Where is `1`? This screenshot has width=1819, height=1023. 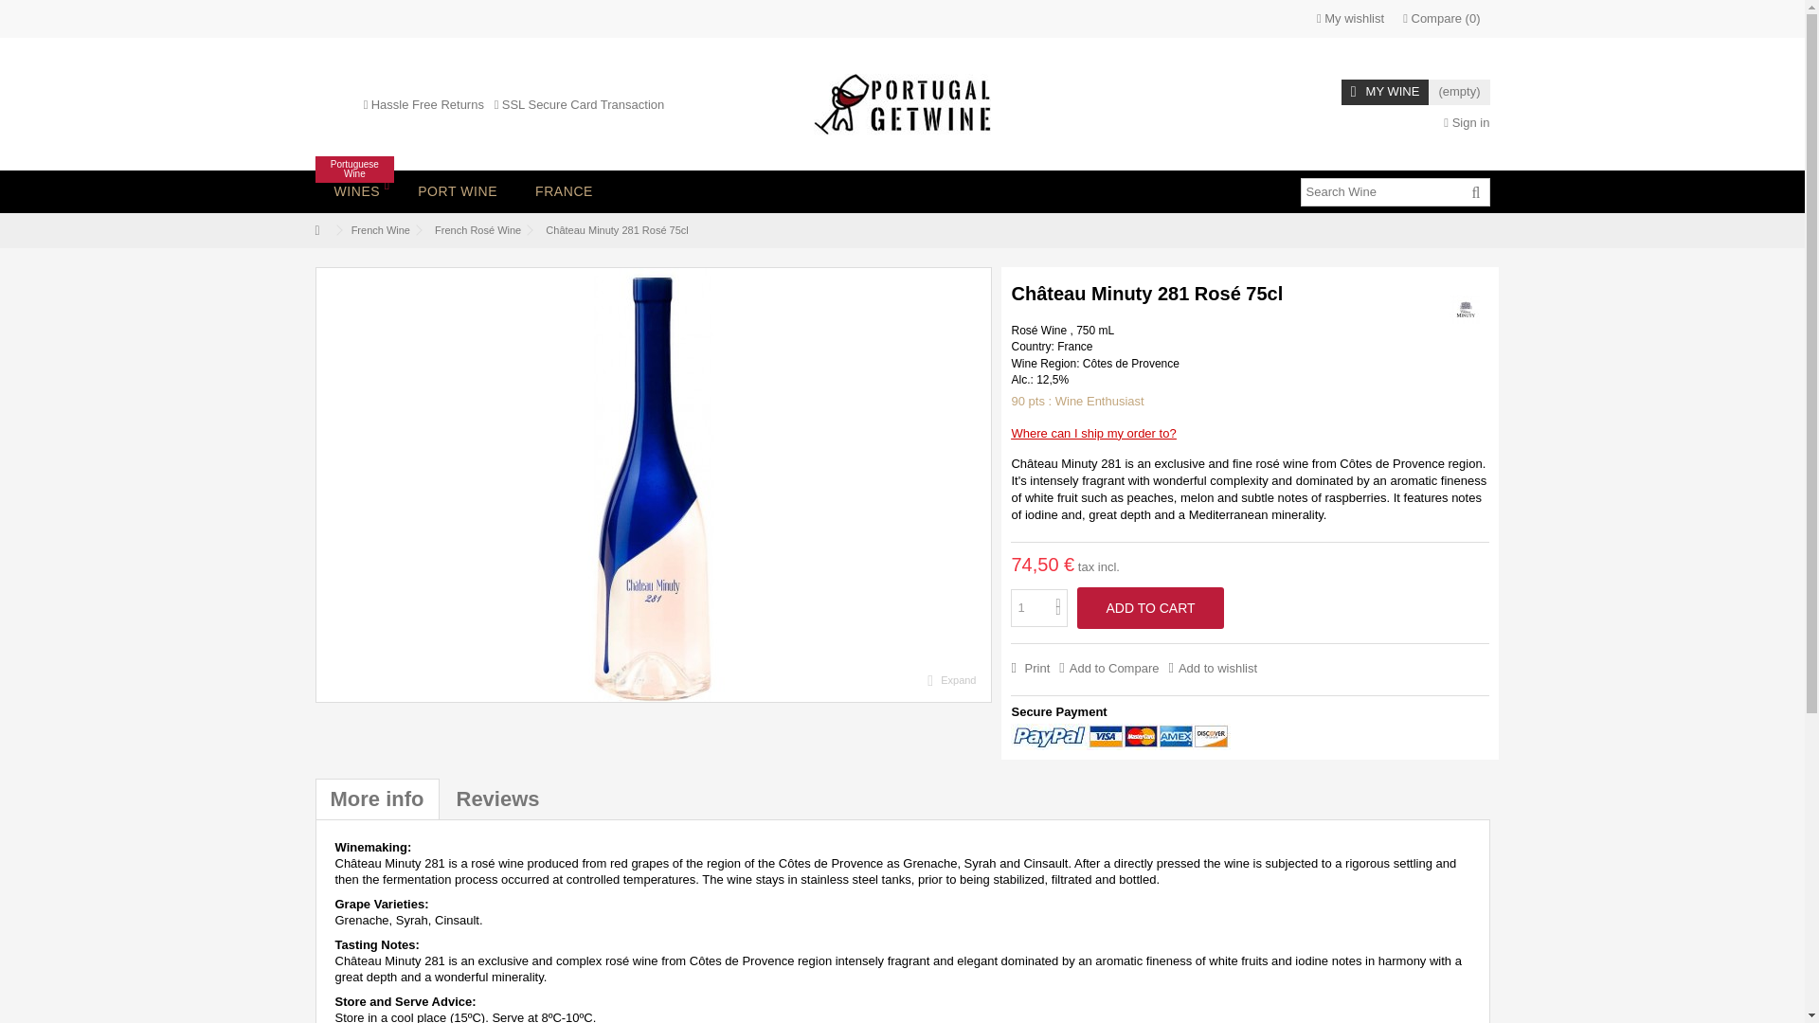 1 is located at coordinates (1039, 608).